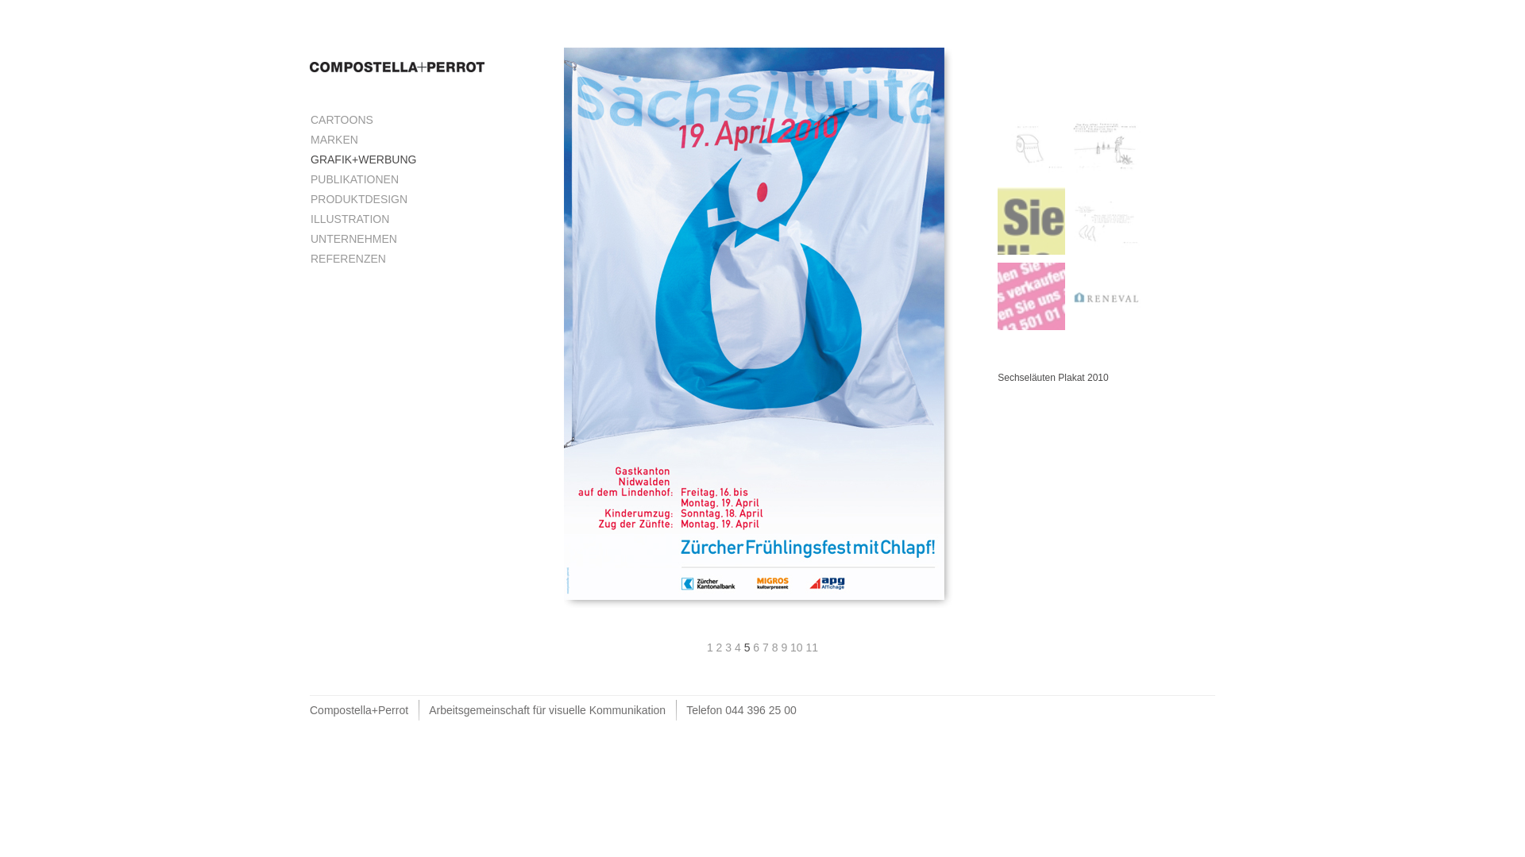 The width and height of the screenshot is (1525, 857). What do you see at coordinates (343, 120) in the screenshot?
I see `CARTOONS` at bounding box center [343, 120].